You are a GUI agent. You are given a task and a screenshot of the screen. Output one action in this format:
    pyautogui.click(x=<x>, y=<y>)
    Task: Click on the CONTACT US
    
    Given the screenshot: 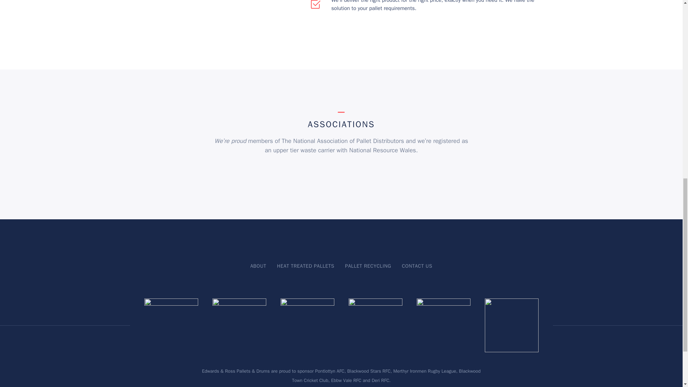 What is the action you would take?
    pyautogui.click(x=417, y=266)
    